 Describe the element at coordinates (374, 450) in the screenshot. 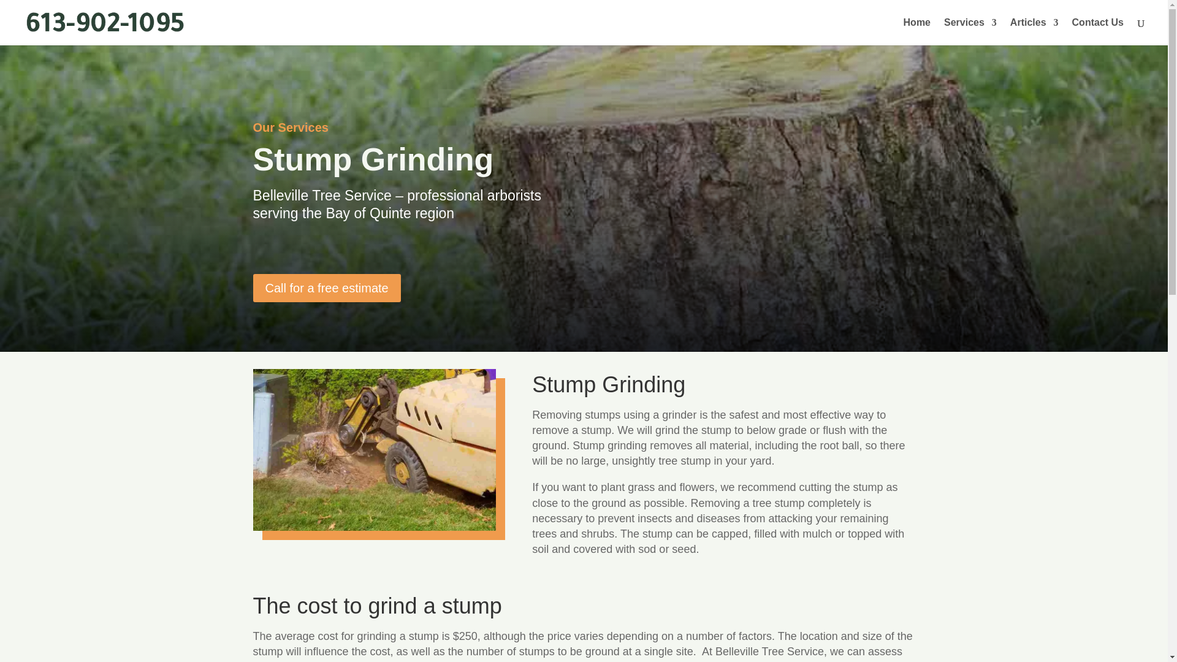

I see `Belleville Tree Service Stump grinder removing stump` at that location.